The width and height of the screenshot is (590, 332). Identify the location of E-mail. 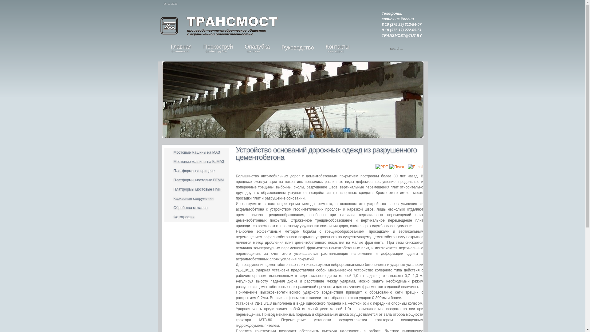
(415, 167).